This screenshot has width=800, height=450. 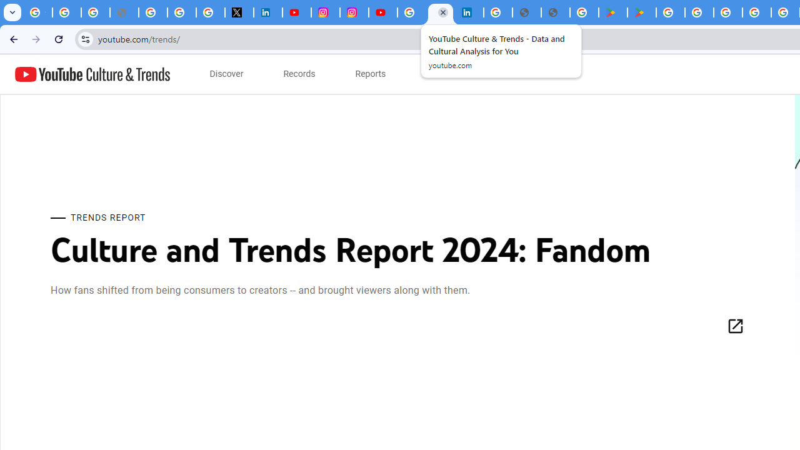 What do you see at coordinates (412, 12) in the screenshot?
I see `Sign in - Google Accounts` at bounding box center [412, 12].